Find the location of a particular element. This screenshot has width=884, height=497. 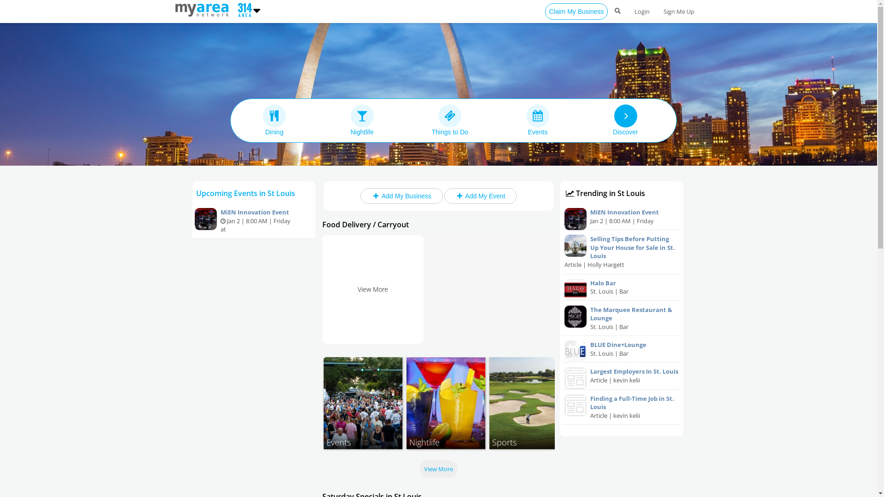

MiEN Innovation Event
Jan 2 | 8:00 AM | Friday is located at coordinates (622, 217).